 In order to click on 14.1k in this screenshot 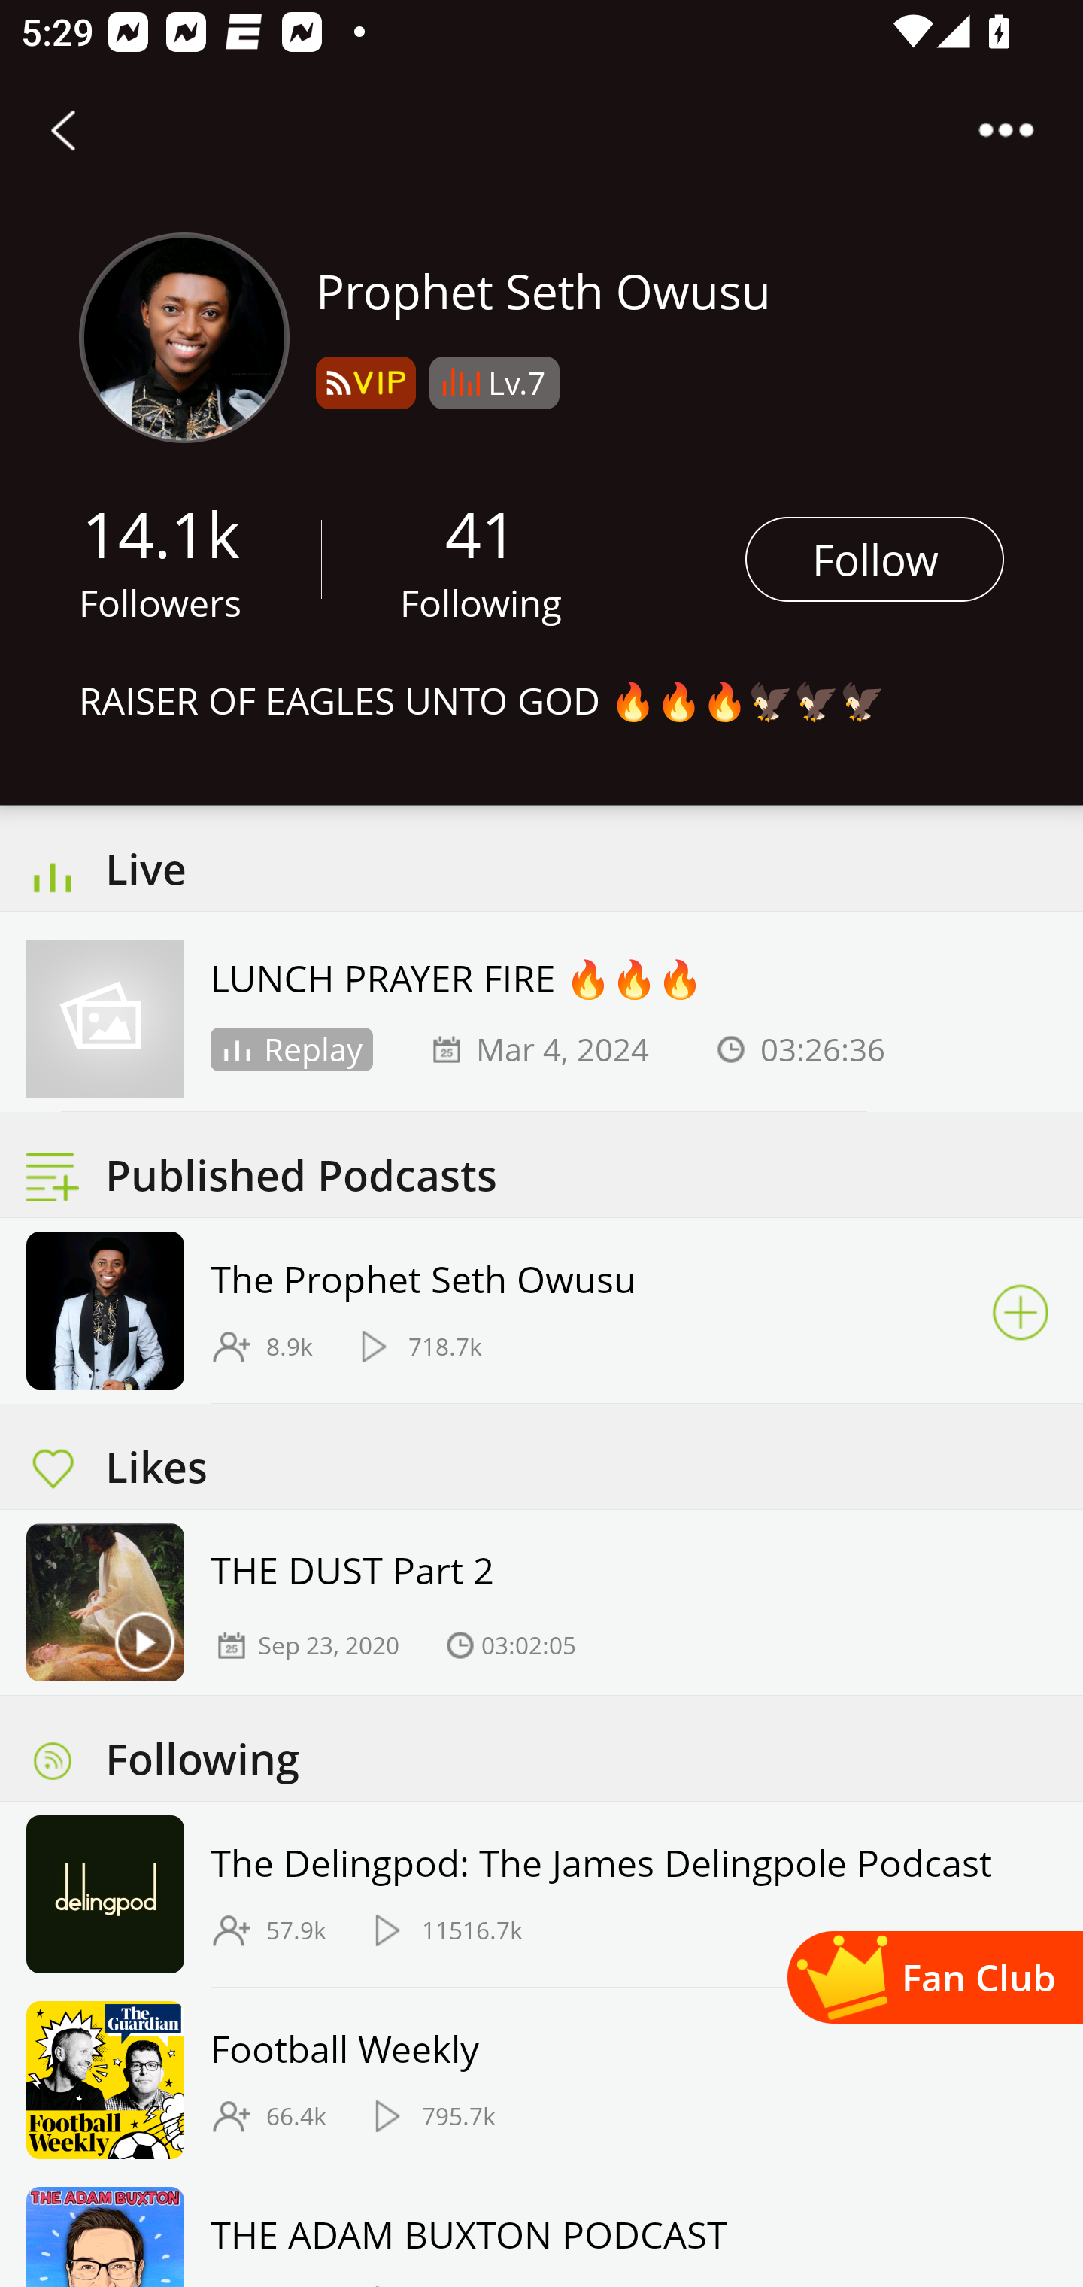, I will do `click(161, 533)`.